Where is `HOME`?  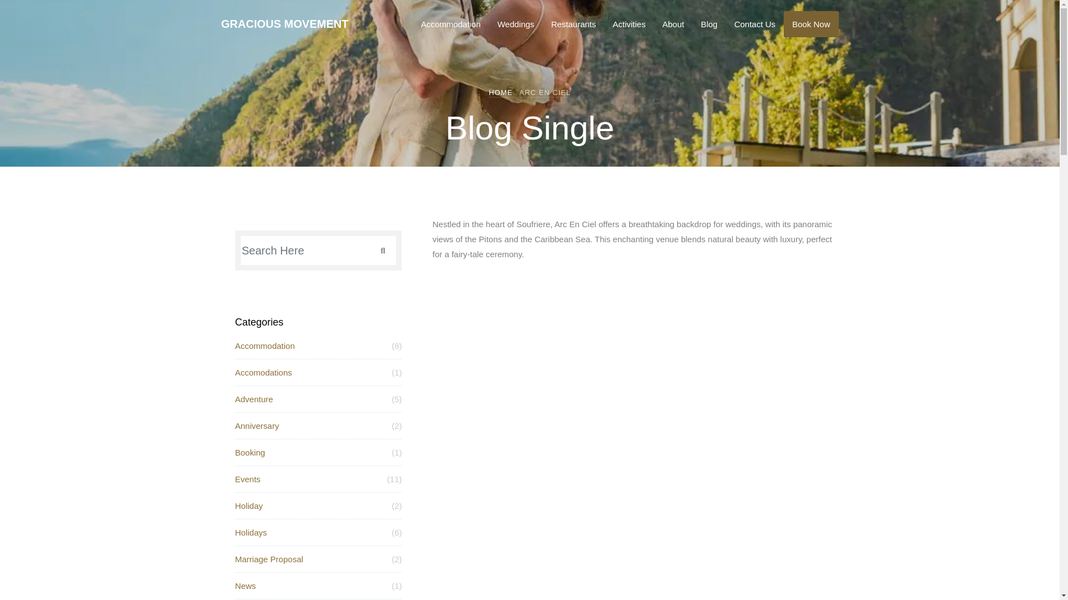
HOME is located at coordinates (501, 92).